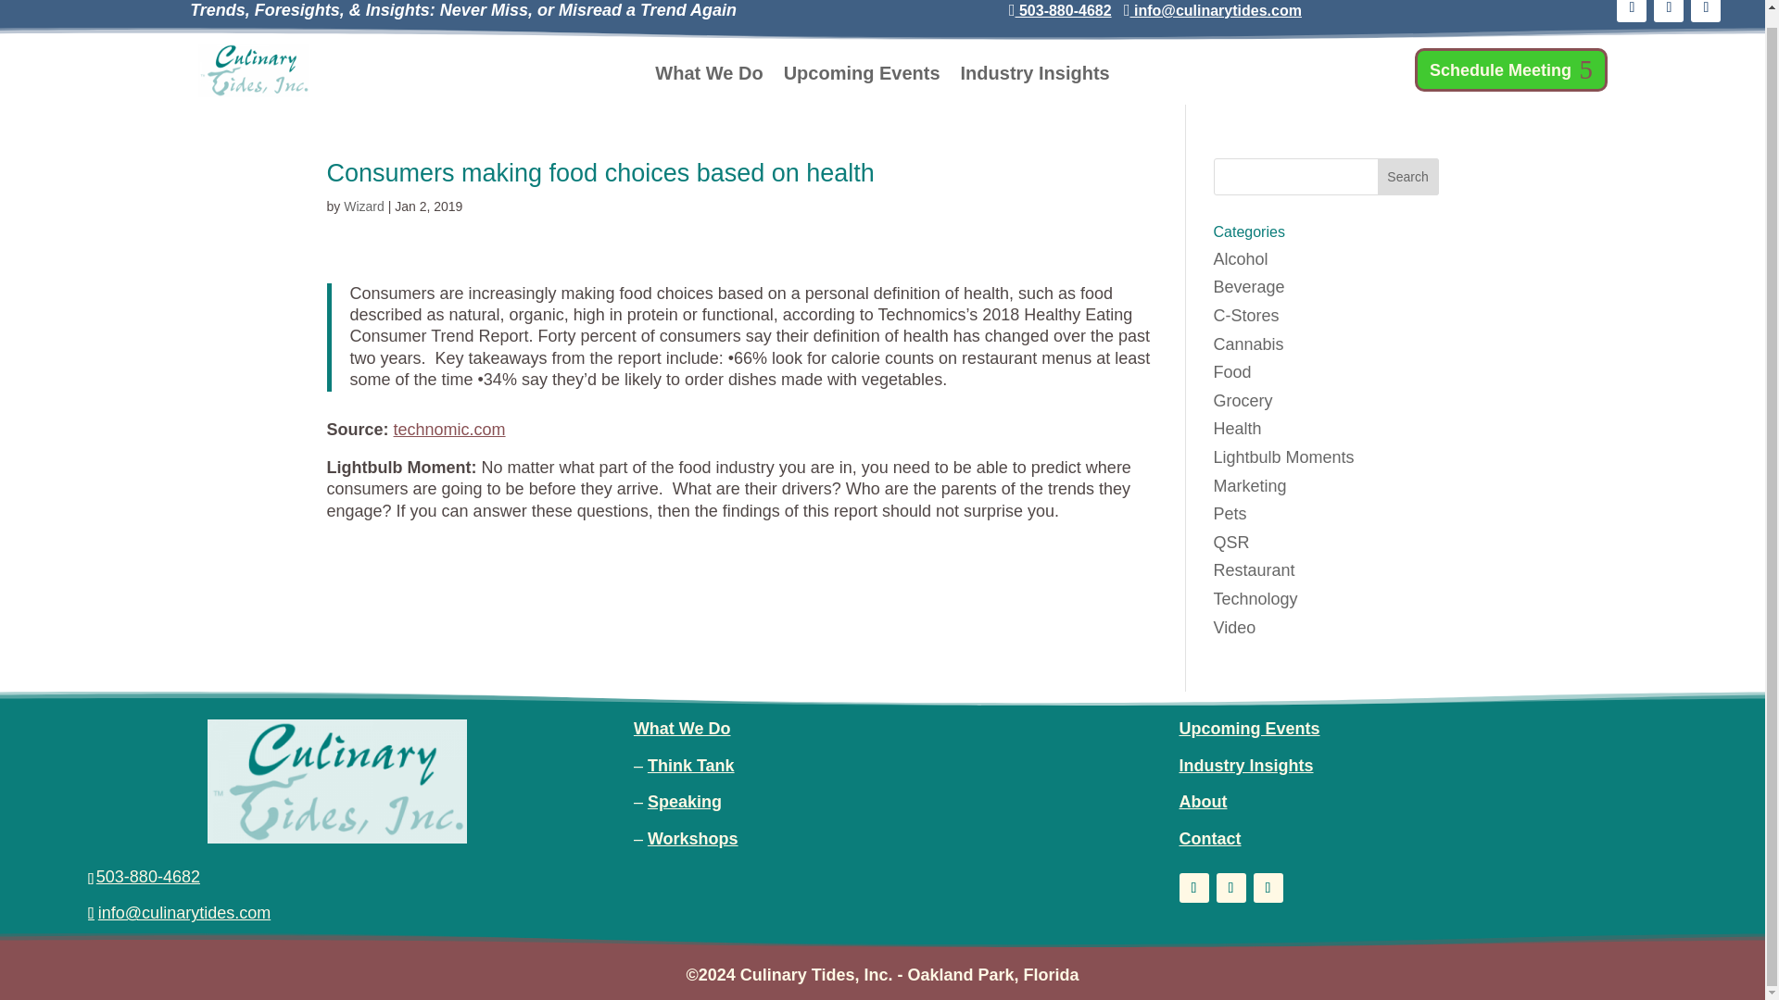 Image resolution: width=1779 pixels, height=1000 pixels. I want to click on Follow on Youtube, so click(1268, 887).